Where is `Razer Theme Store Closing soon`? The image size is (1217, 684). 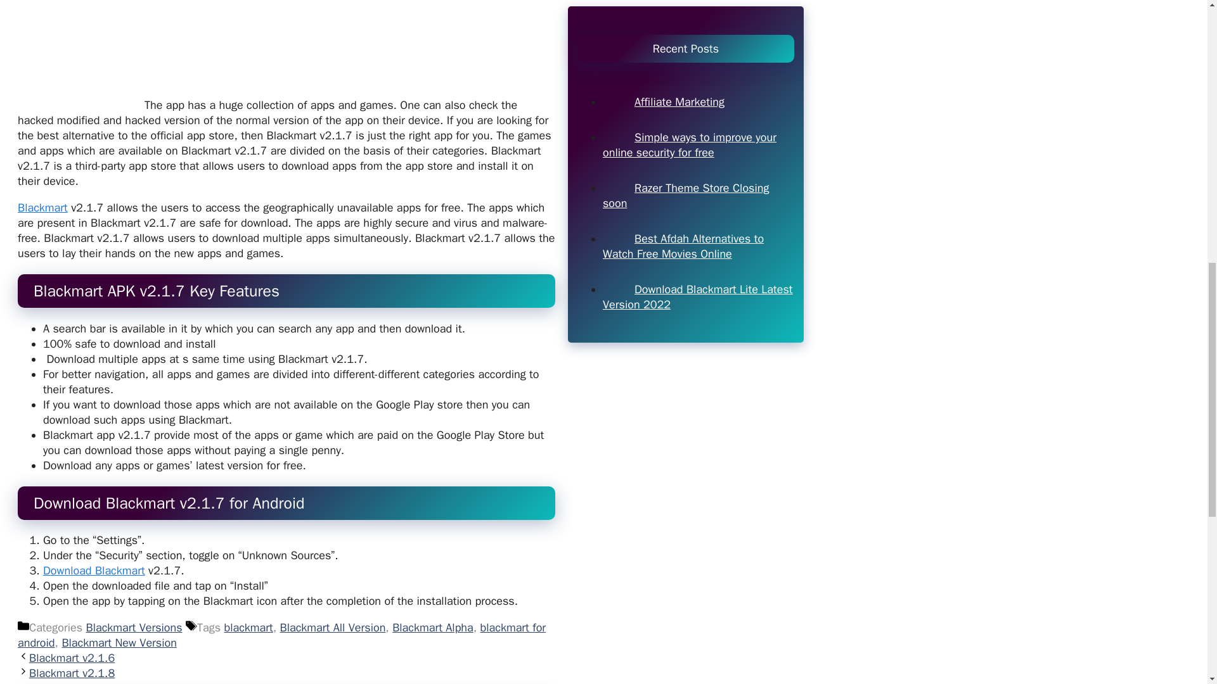 Razer Theme Store Closing soon is located at coordinates (686, 68).